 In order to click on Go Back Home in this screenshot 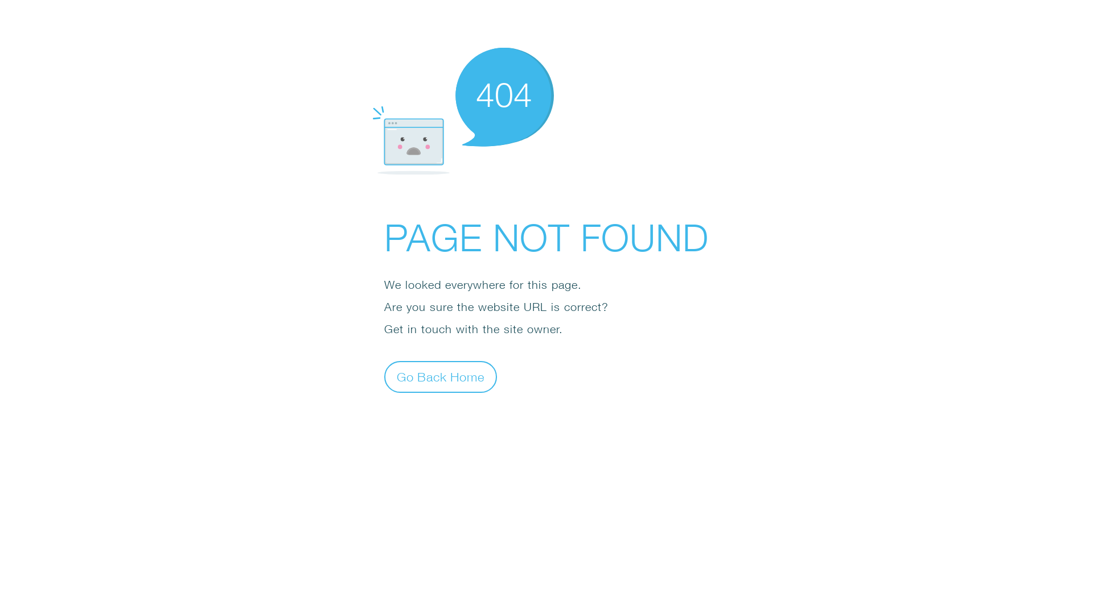, I will do `click(441, 376)`.